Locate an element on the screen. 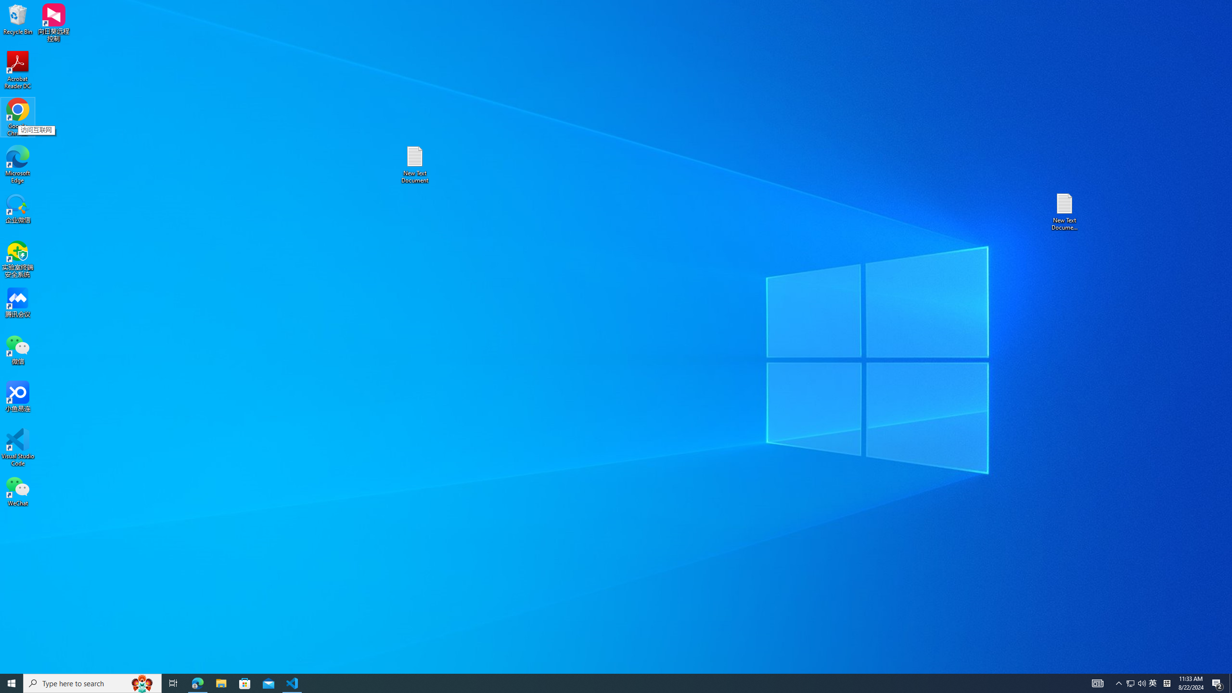 The image size is (1232, 693). Running applications is located at coordinates (1065, 212).